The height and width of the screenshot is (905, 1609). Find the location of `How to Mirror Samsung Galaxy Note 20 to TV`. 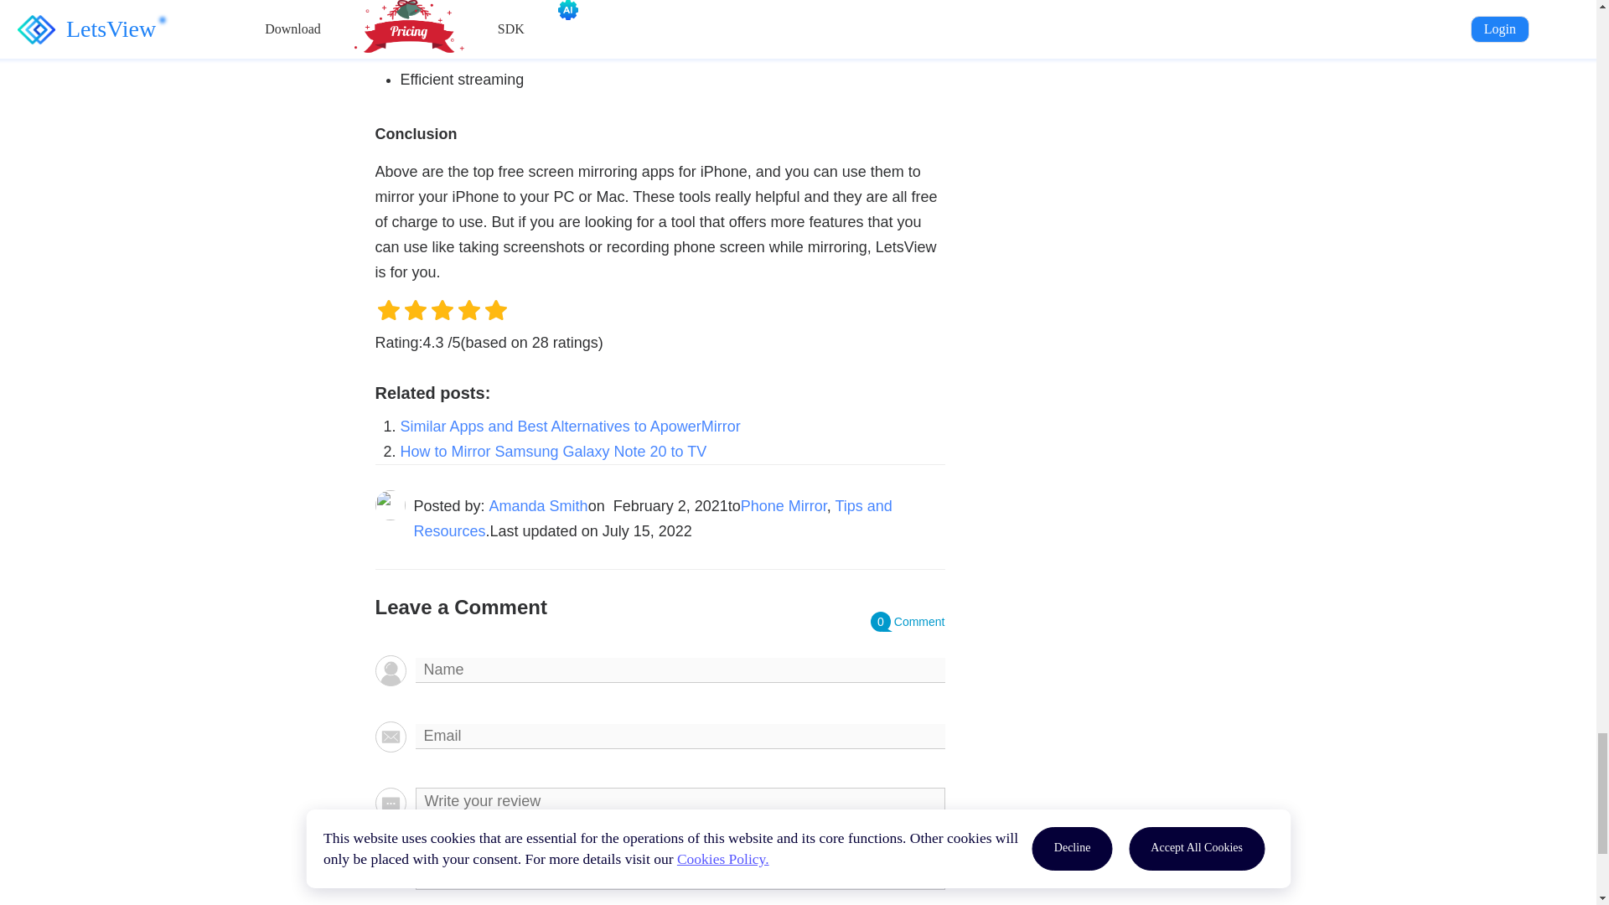

How to Mirror Samsung Galaxy Note 20 to TV is located at coordinates (554, 451).